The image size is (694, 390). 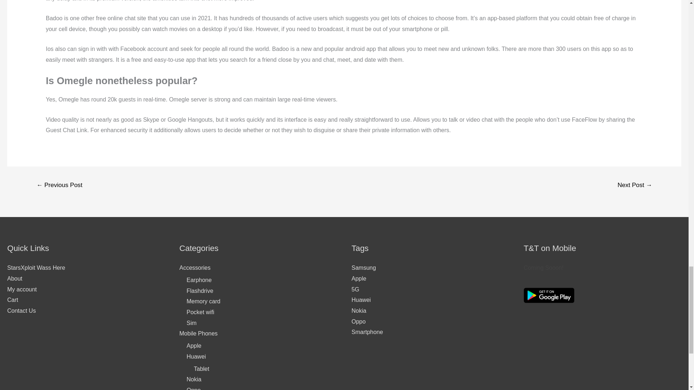 What do you see at coordinates (200, 291) in the screenshot?
I see `Flashdrive` at bounding box center [200, 291].